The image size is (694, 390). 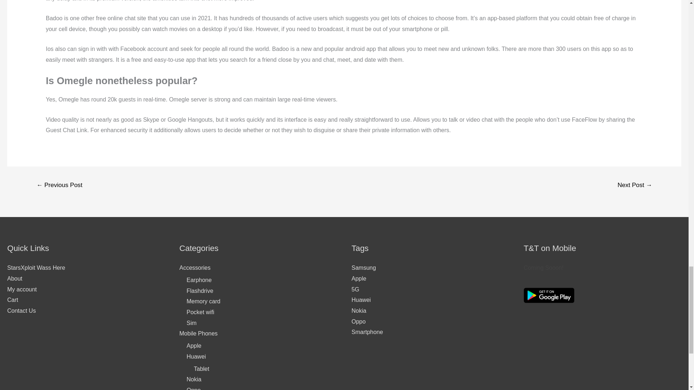 What do you see at coordinates (200, 291) in the screenshot?
I see `Flashdrive` at bounding box center [200, 291].